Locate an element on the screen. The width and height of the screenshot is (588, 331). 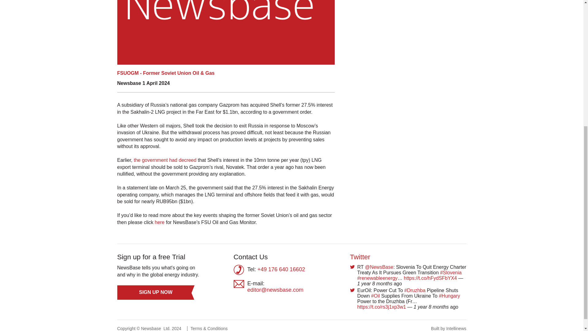
Twitter is located at coordinates (360, 257).